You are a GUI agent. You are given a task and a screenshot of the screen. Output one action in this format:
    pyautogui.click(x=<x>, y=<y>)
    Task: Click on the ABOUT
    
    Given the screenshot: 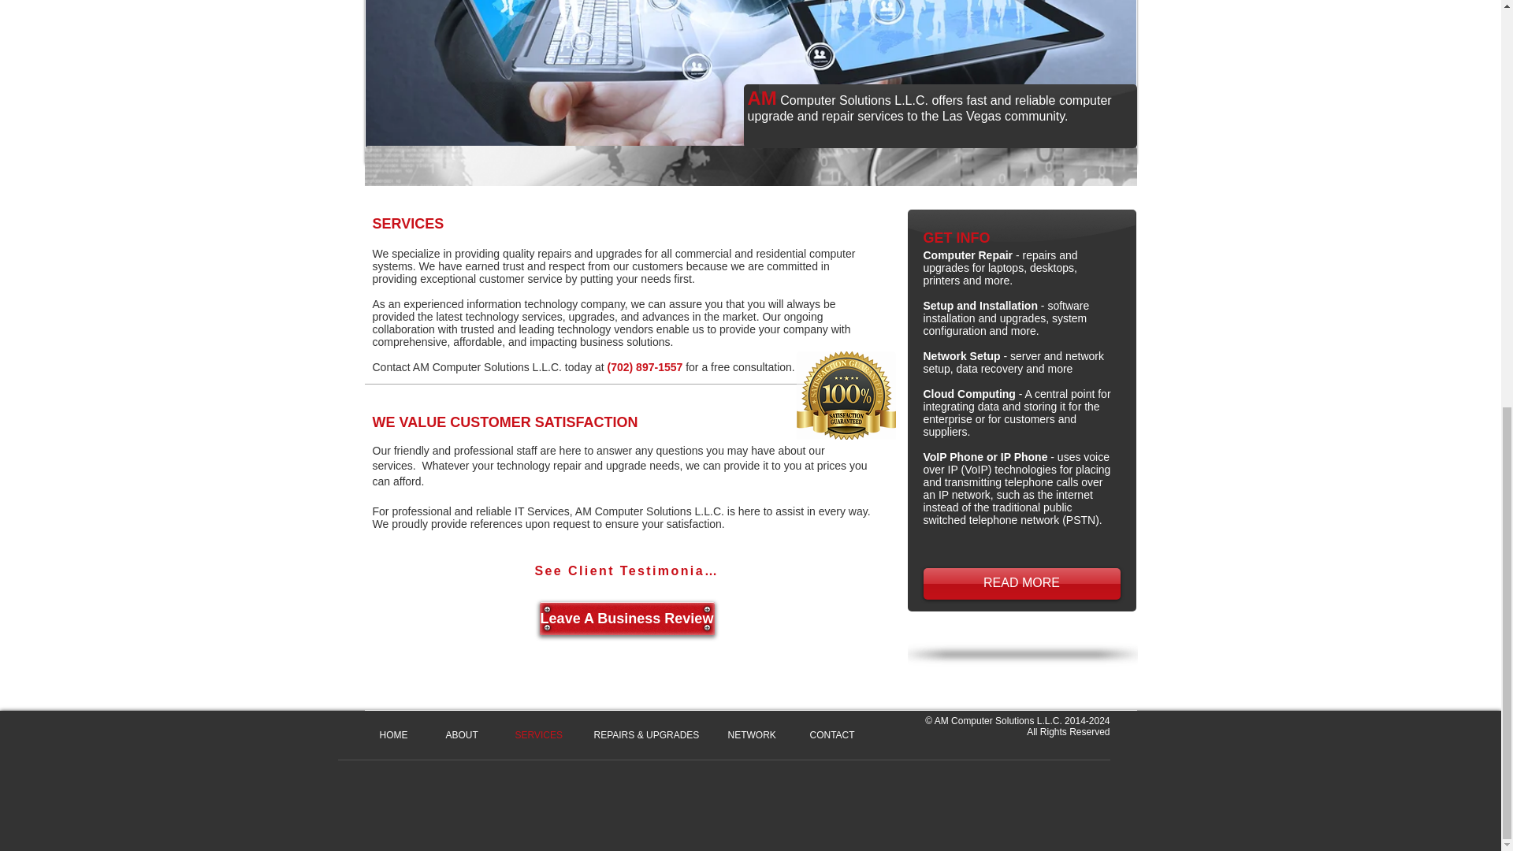 What is the action you would take?
    pyautogui.click(x=467, y=734)
    